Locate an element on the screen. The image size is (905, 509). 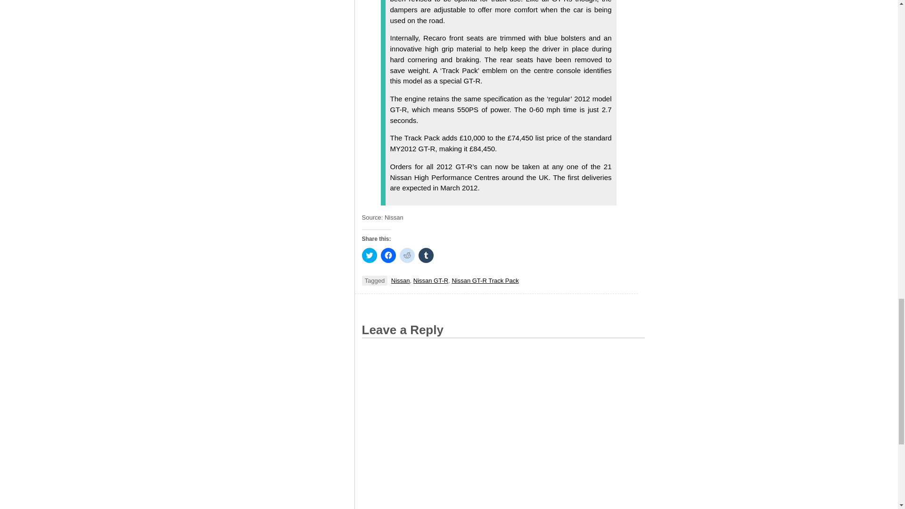
Nissan GT-R Track Pack is located at coordinates (485, 280).